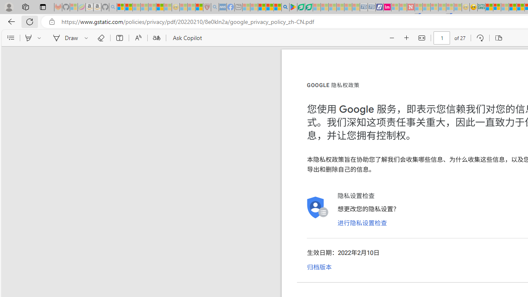  I want to click on Recipes - MSN - Sleeping, so click(184, 7).